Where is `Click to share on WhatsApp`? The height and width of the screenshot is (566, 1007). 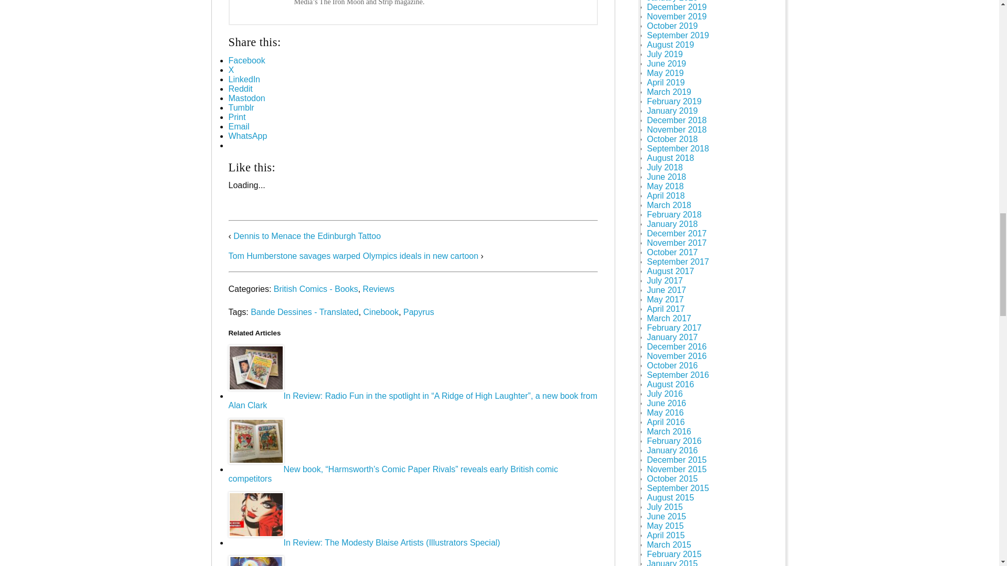 Click to share on WhatsApp is located at coordinates (248, 135).